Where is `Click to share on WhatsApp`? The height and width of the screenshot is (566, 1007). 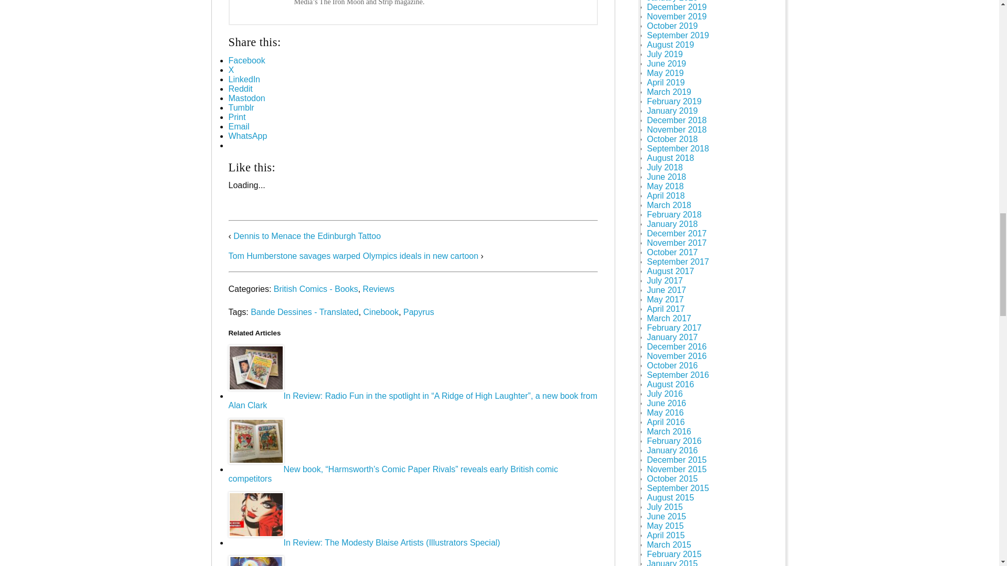 Click to share on WhatsApp is located at coordinates (248, 135).